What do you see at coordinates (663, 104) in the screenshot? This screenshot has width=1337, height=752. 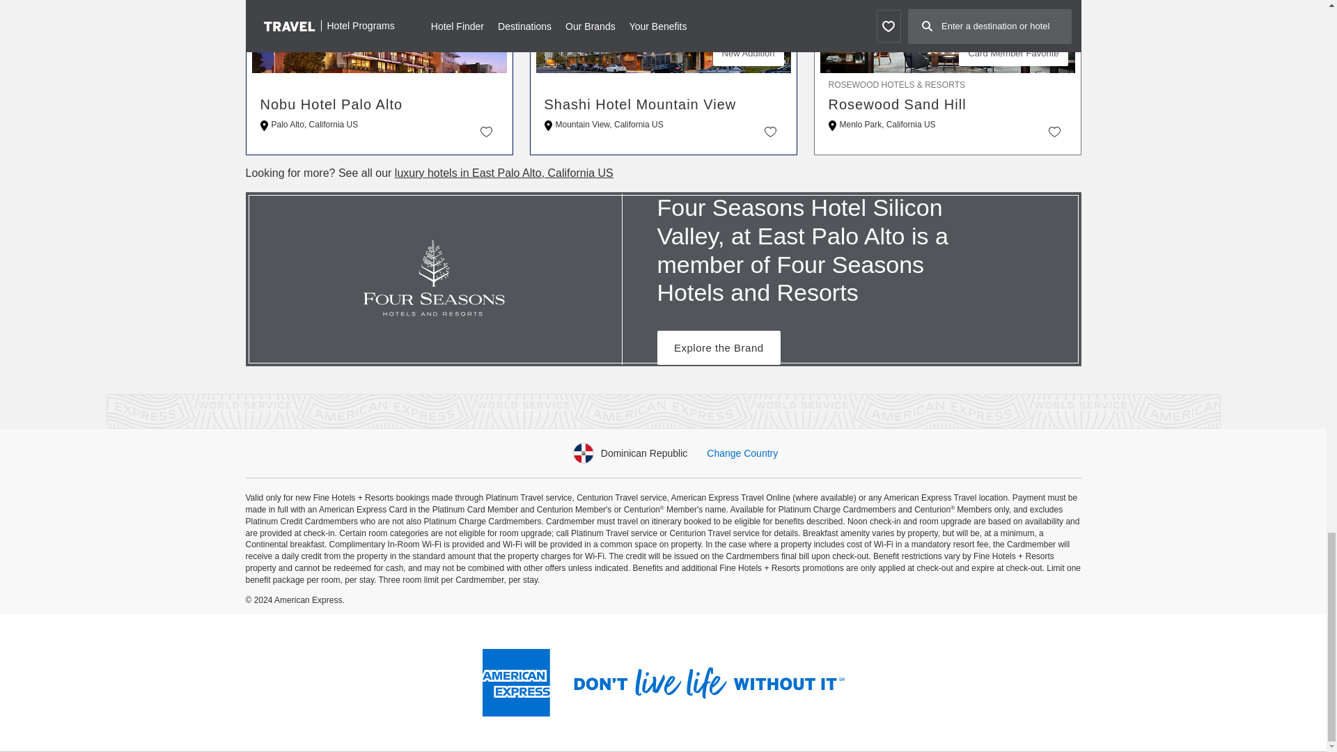 I see `Shashi Hotel Mountain View` at bounding box center [663, 104].